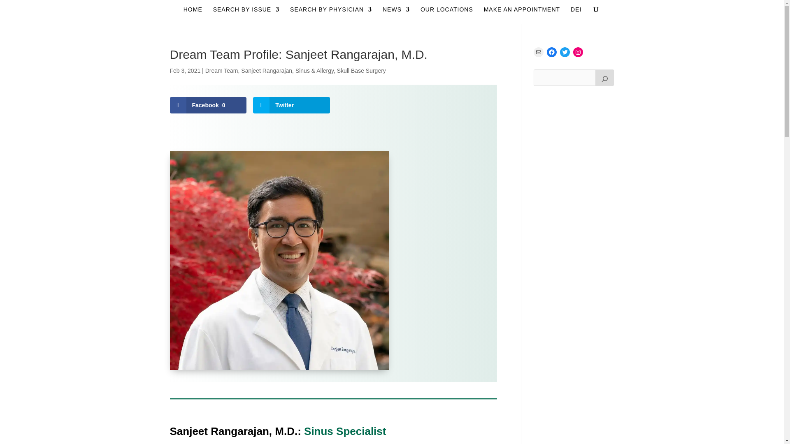 The image size is (790, 444). Describe the element at coordinates (246, 15) in the screenshot. I see `SEARCH BY ISSUE` at that location.